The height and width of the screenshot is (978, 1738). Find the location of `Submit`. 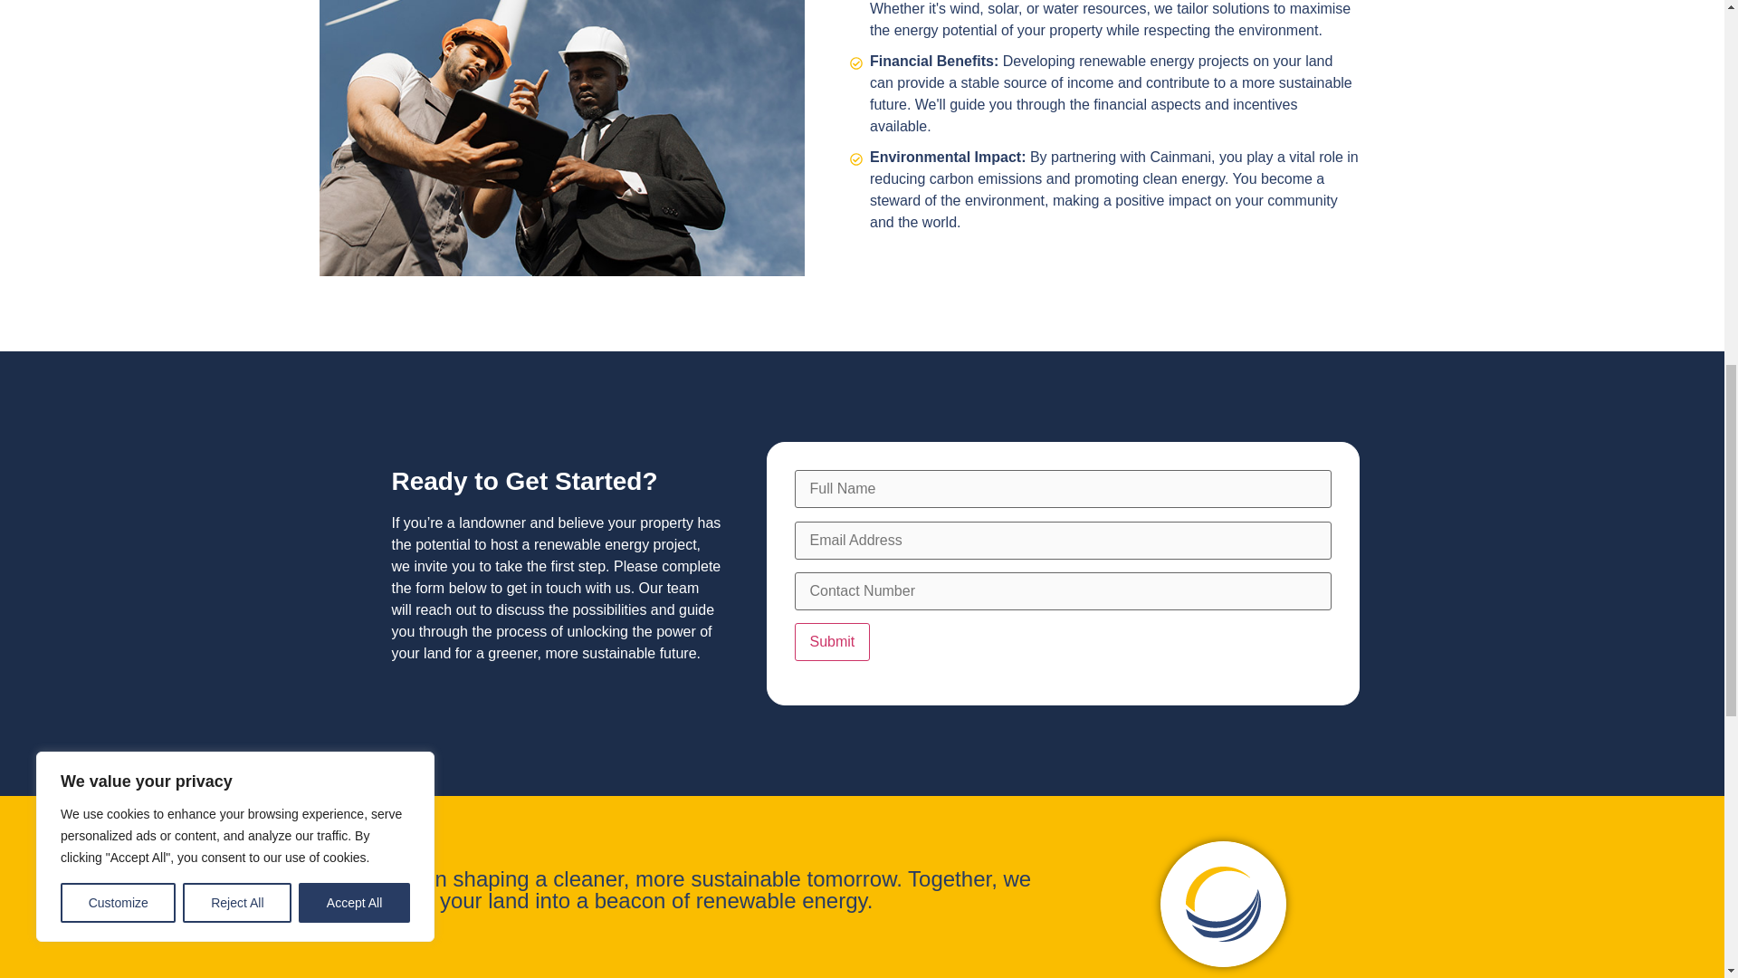

Submit is located at coordinates (832, 641).